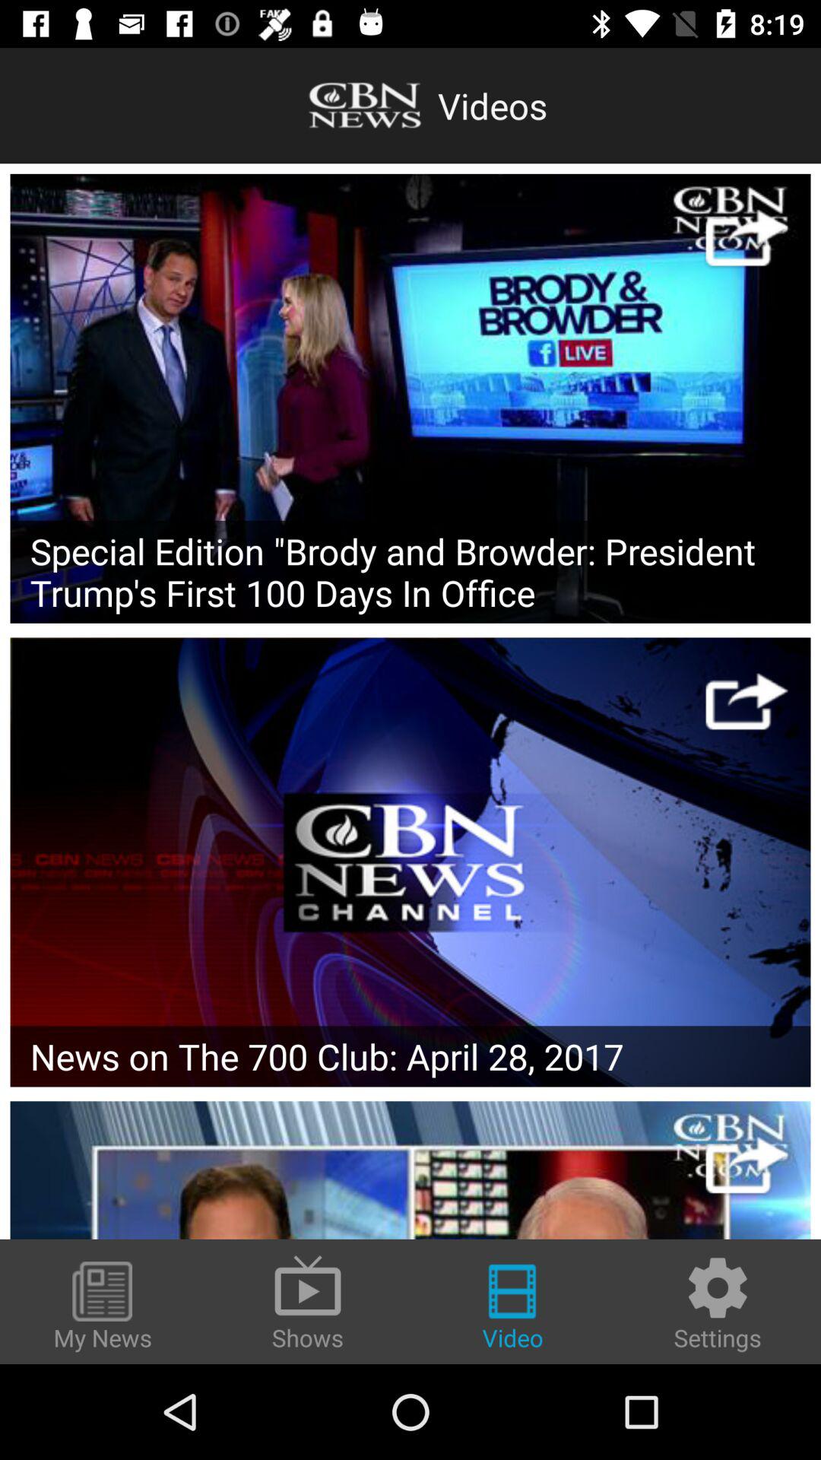 Image resolution: width=821 pixels, height=1460 pixels. What do you see at coordinates (103, 1307) in the screenshot?
I see `flip to the my news` at bounding box center [103, 1307].